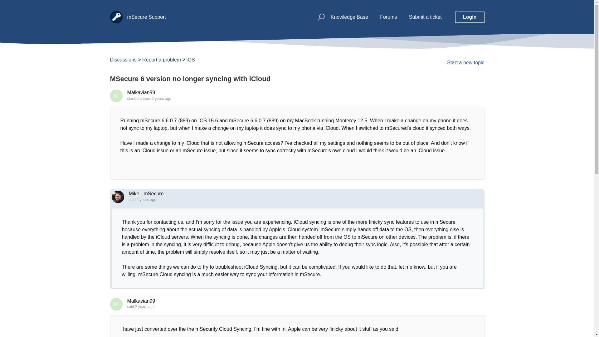  What do you see at coordinates (123, 59) in the screenshot?
I see `Discussions` at bounding box center [123, 59].